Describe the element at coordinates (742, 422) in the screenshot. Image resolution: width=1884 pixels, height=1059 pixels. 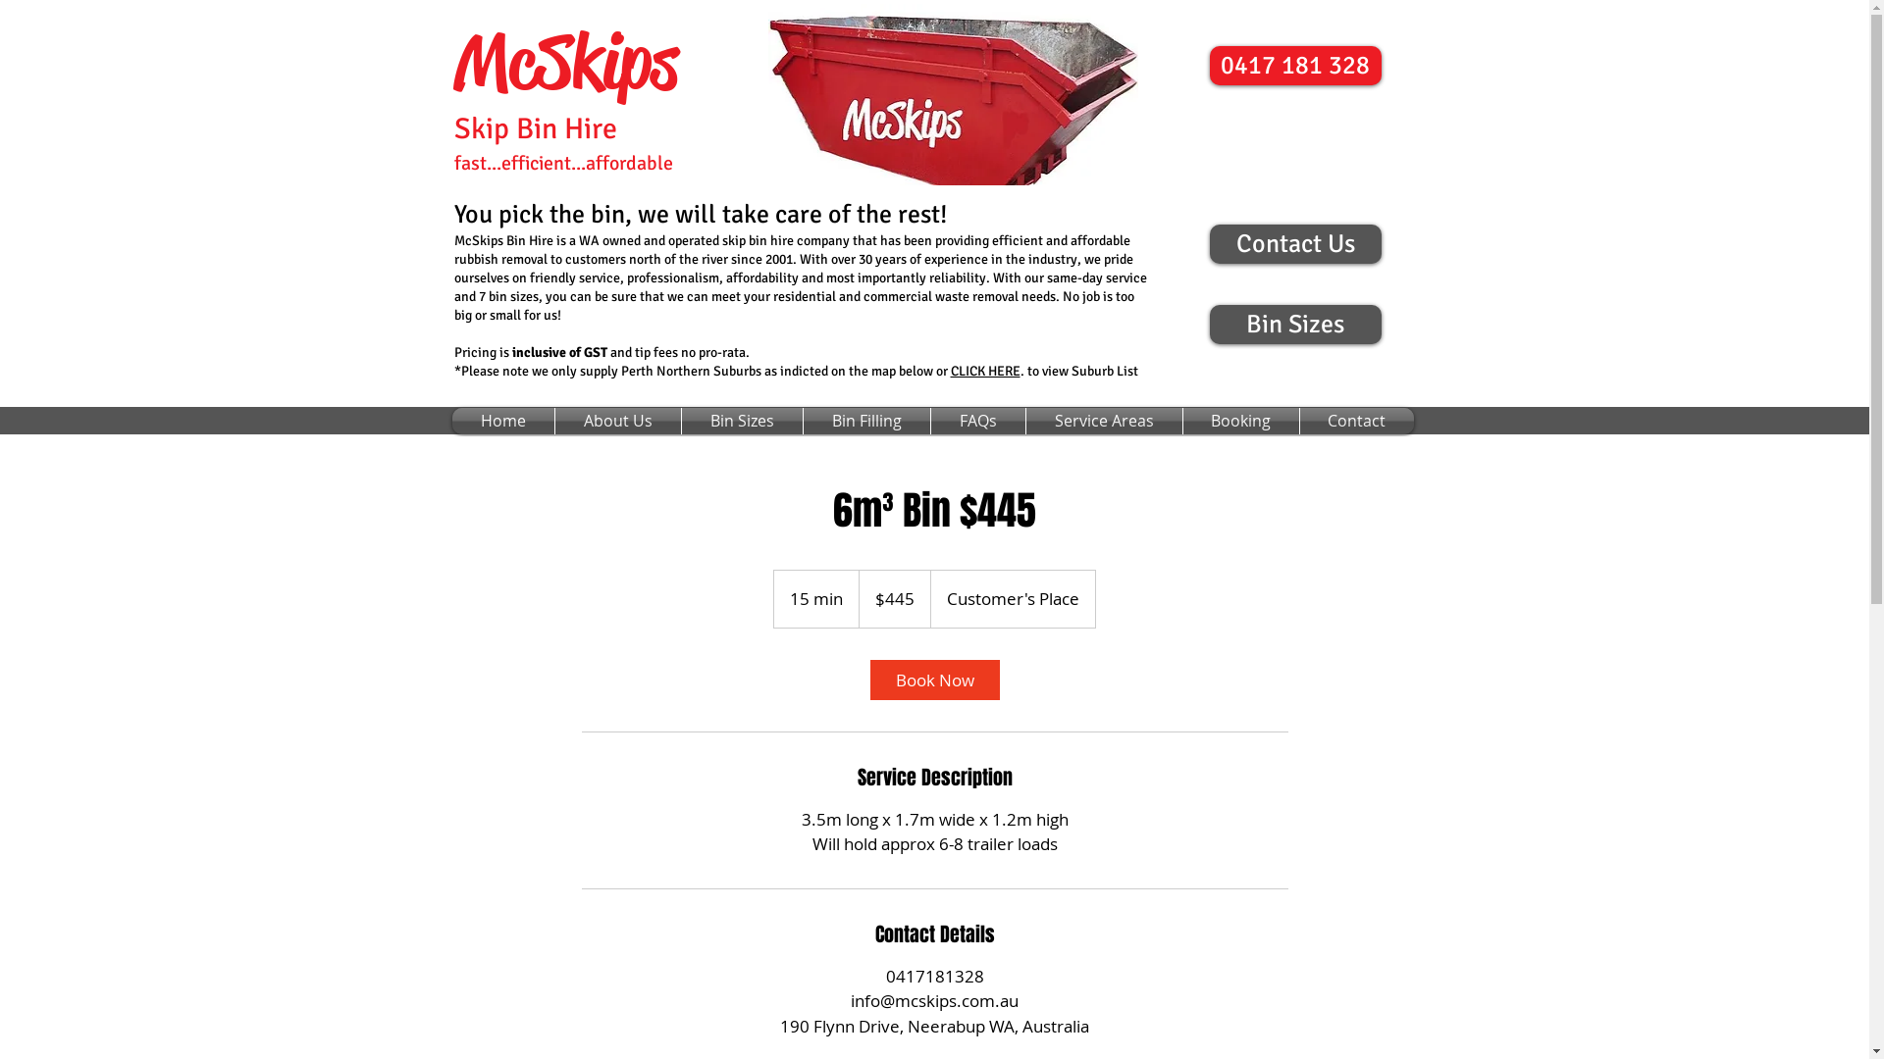
I see `Bin Sizes` at that location.